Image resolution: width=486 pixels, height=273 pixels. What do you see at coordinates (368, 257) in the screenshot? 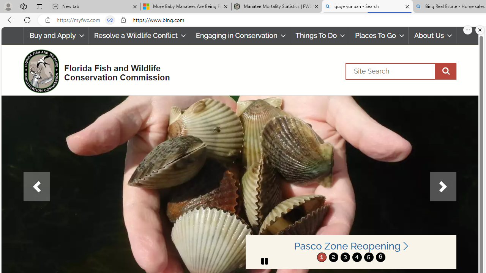
I see `move to slide 5` at bounding box center [368, 257].